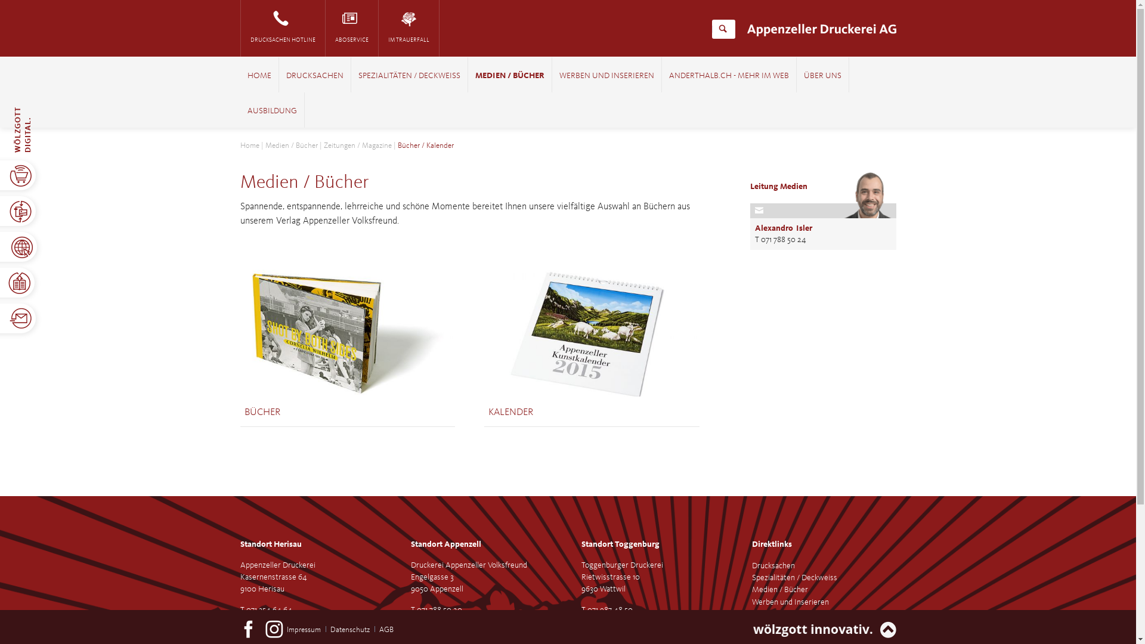 This screenshot has height=644, width=1145. I want to click on Werben und Inserieren, so click(790, 602).